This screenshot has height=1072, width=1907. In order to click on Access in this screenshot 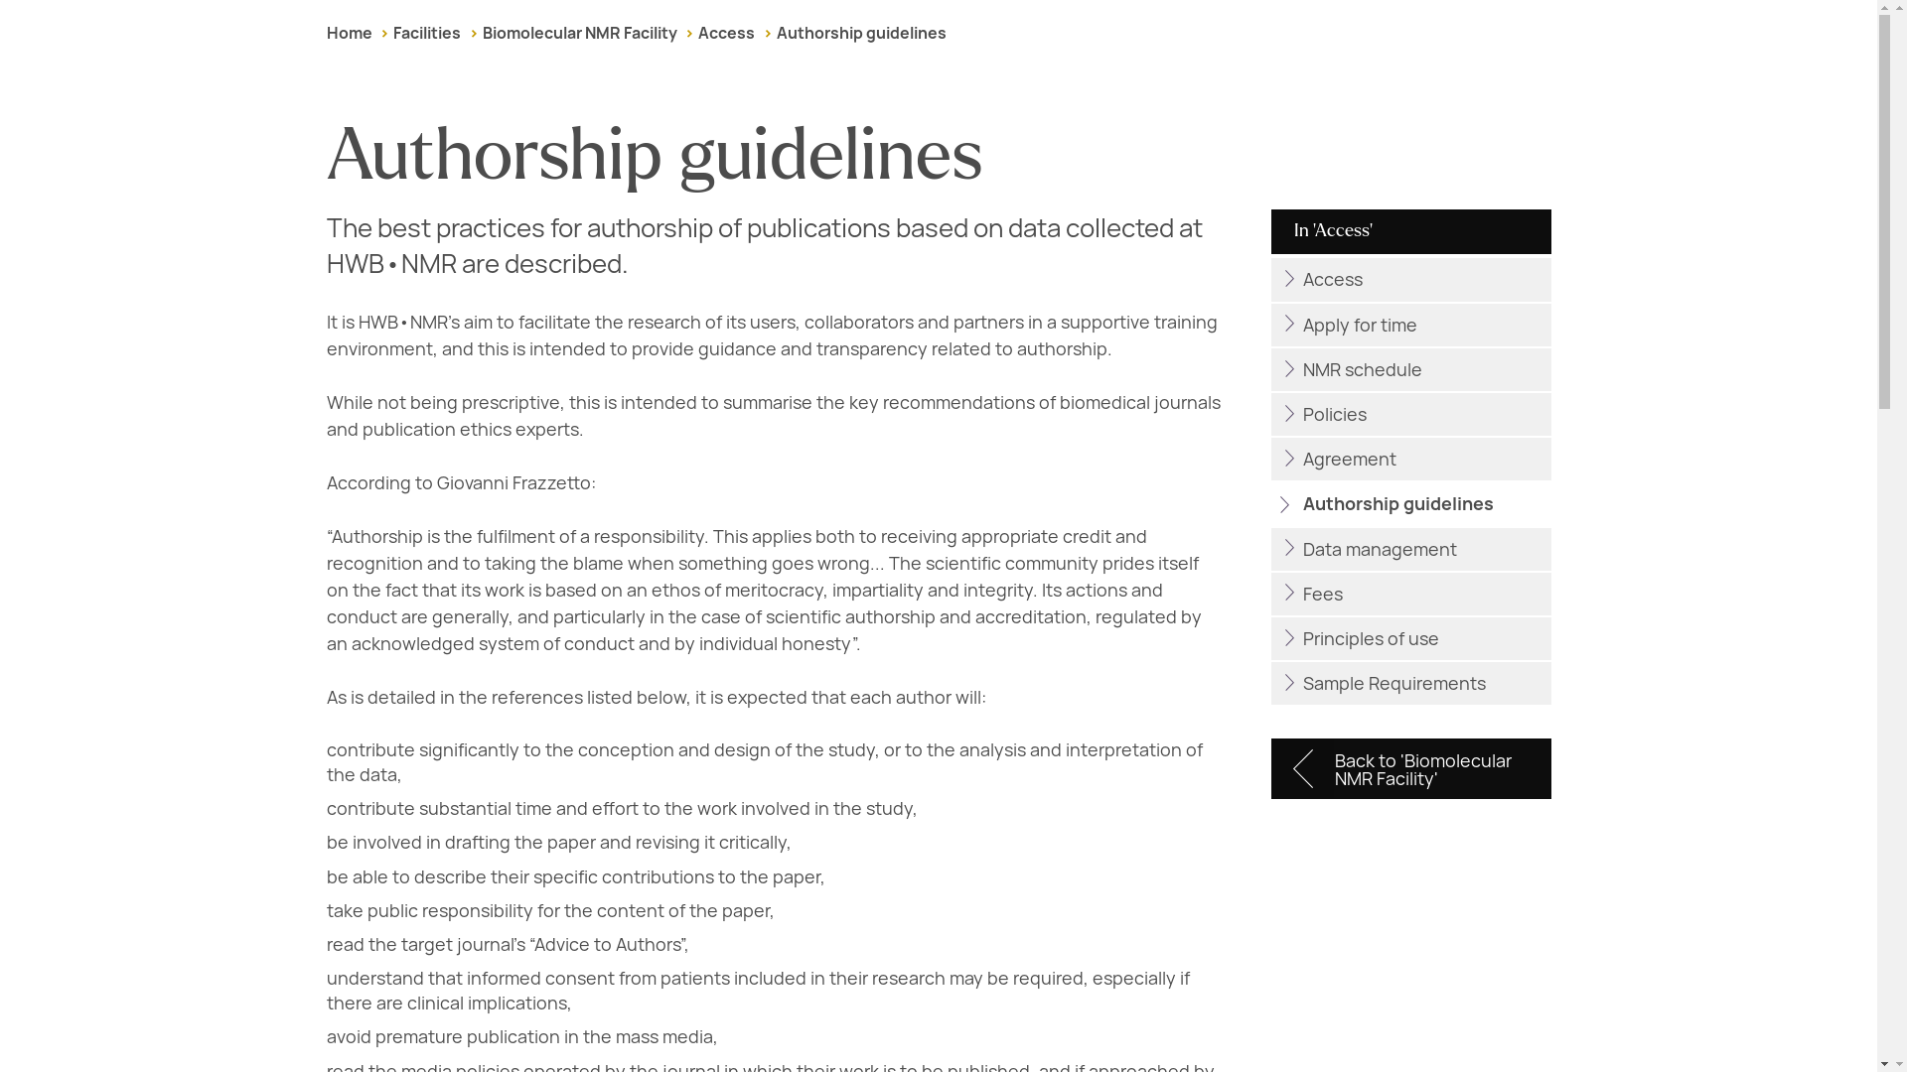, I will do `click(726, 33)`.